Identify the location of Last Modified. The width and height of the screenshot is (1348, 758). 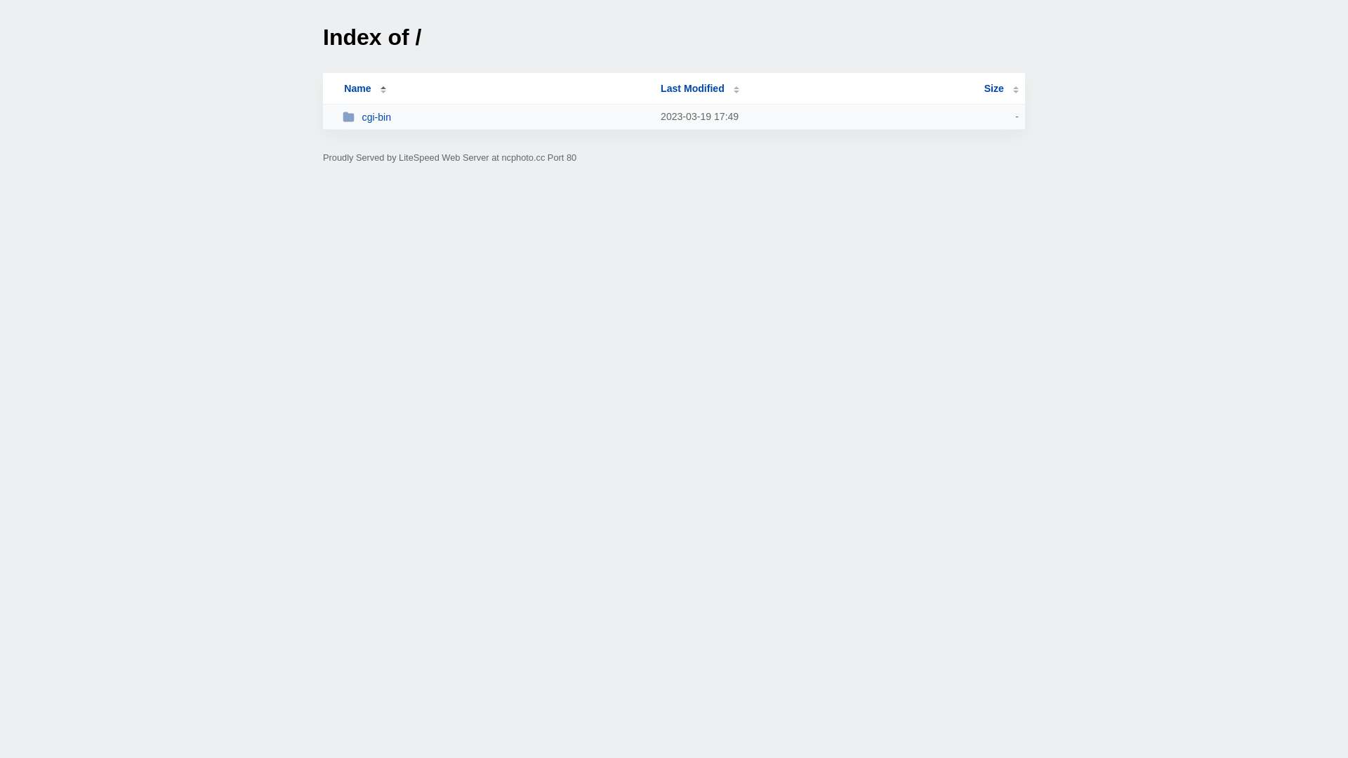
(700, 88).